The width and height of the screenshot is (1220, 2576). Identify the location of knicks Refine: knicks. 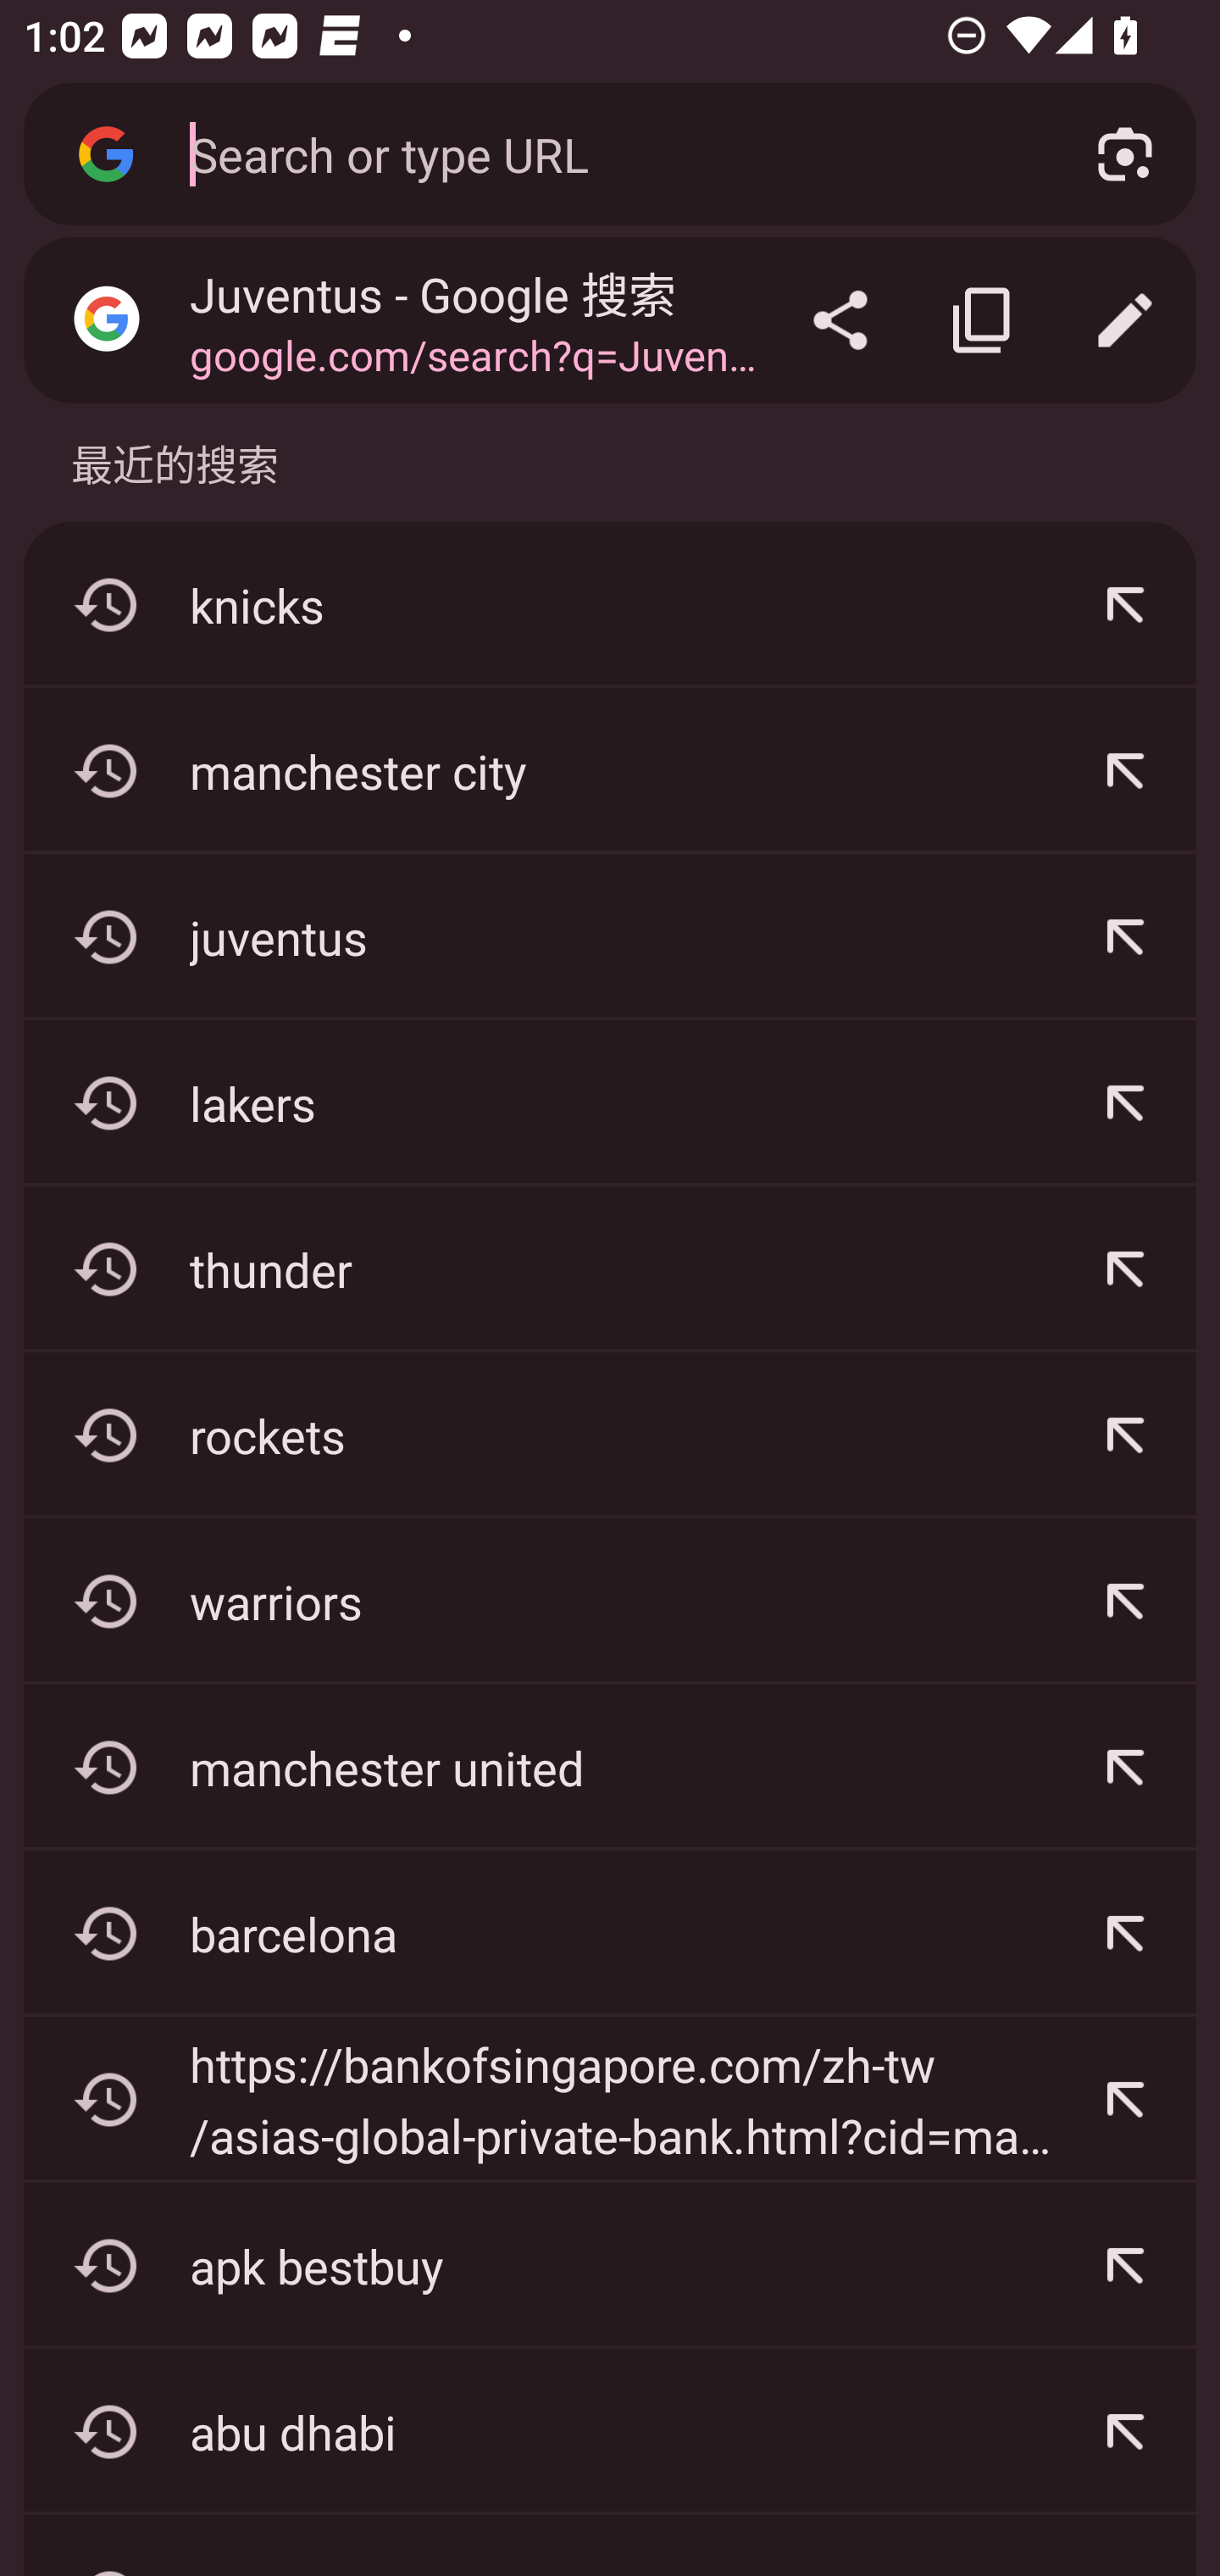
(610, 605).